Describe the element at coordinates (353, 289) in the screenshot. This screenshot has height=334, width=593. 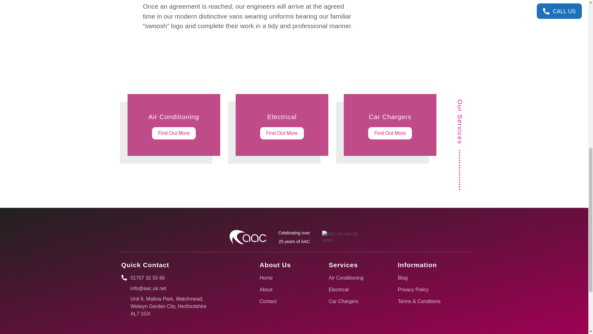
I see `Air Conditioning` at that location.